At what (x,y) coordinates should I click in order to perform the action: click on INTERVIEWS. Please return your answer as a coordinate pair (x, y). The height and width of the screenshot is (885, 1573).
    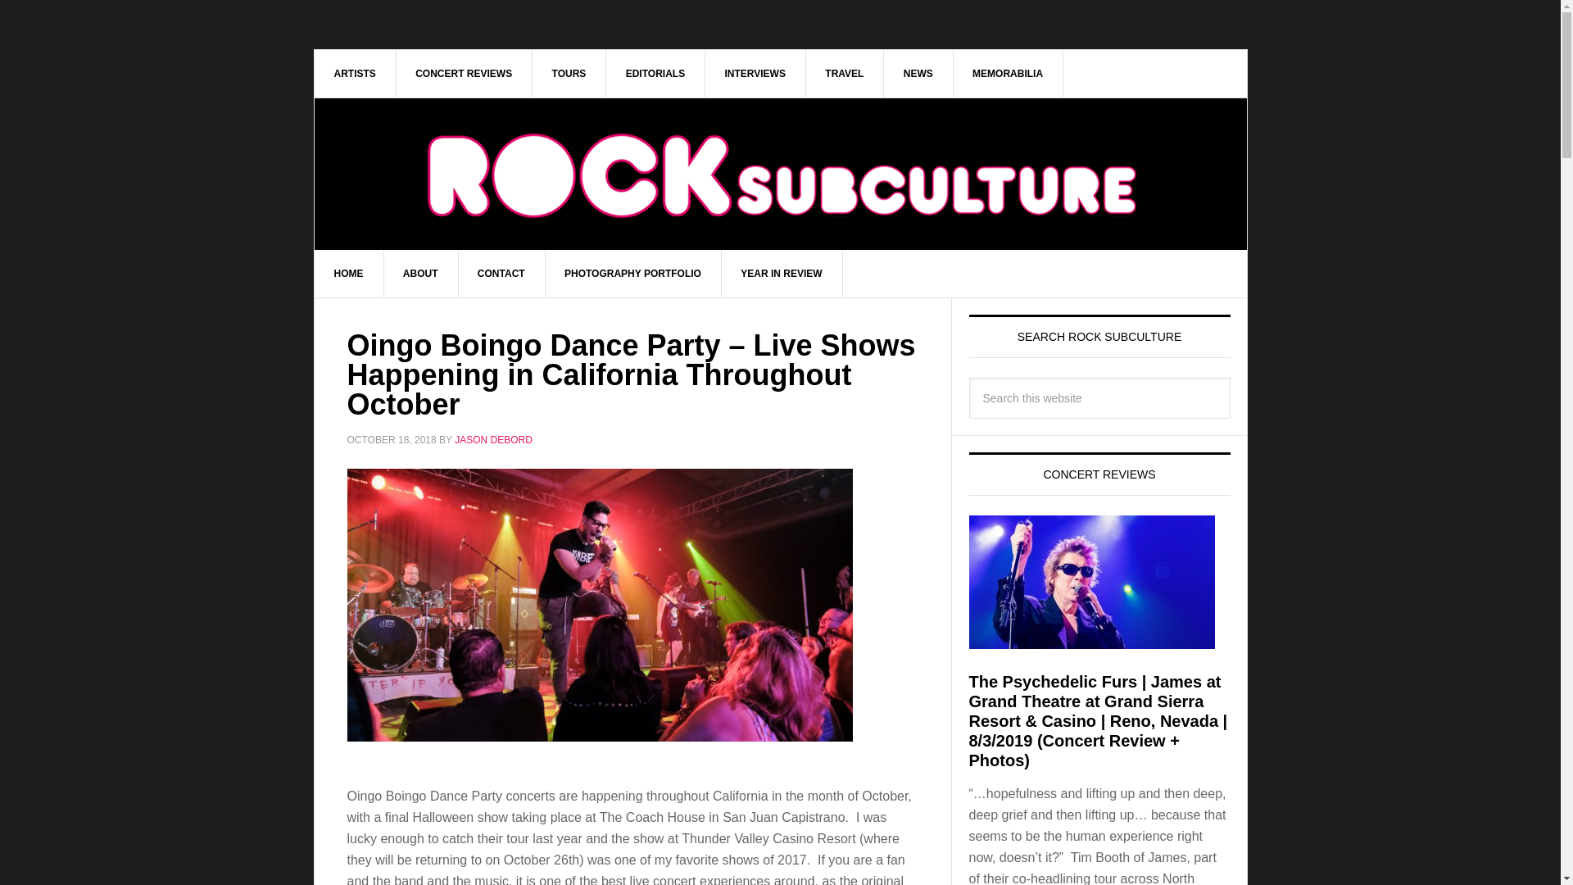
    Looking at the image, I should click on (755, 73).